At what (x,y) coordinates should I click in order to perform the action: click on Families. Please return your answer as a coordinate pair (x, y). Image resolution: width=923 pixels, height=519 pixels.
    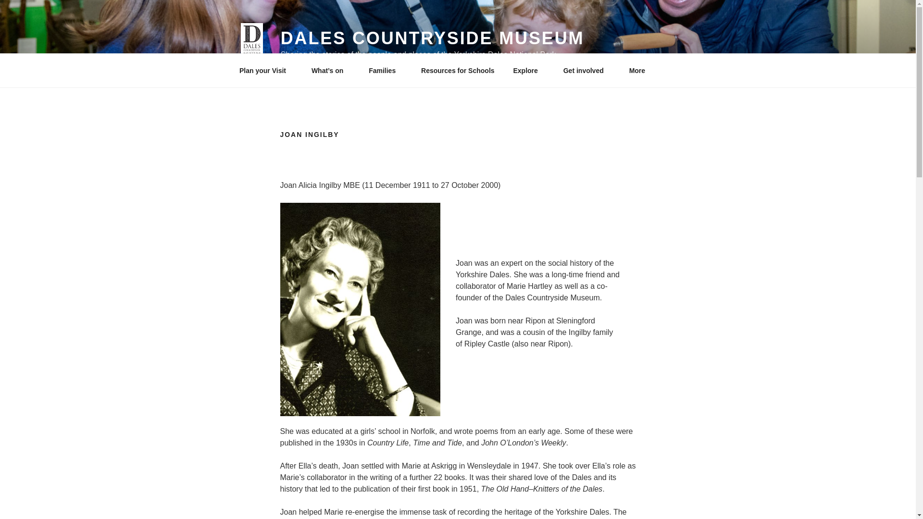
    Looking at the image, I should click on (386, 70).